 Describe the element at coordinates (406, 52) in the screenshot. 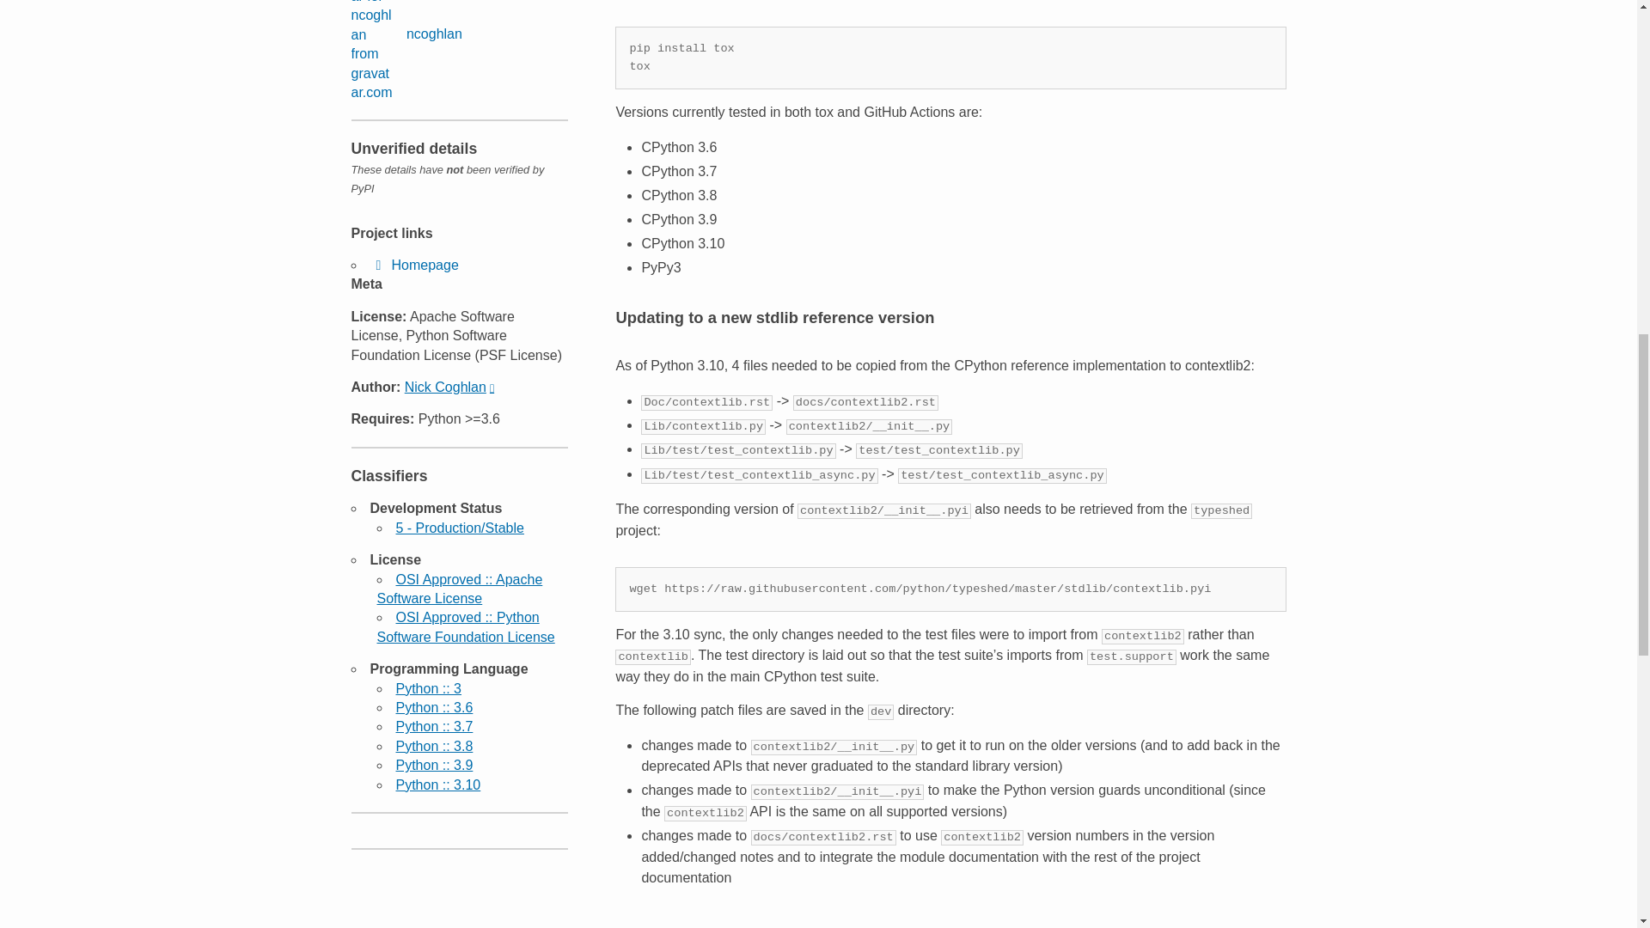

I see `ncoghlan` at that location.